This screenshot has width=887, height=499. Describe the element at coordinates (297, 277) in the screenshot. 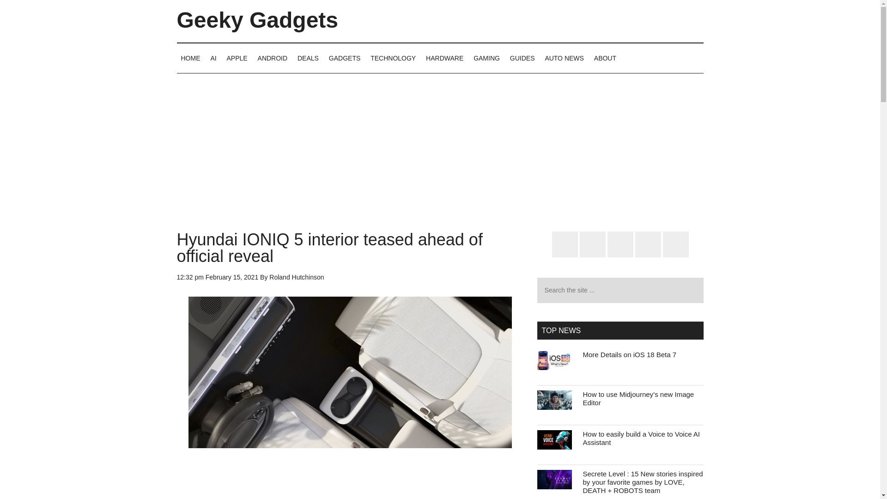

I see `Roland Hutchinson` at that location.